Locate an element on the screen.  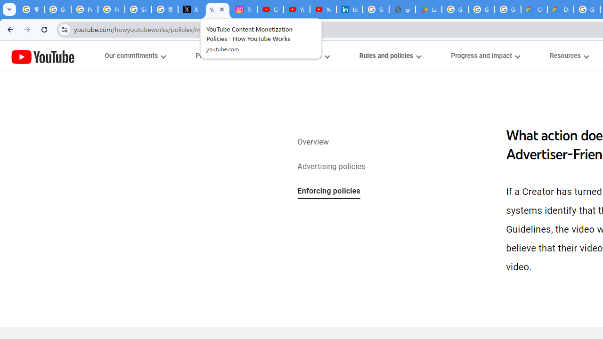
Forward is located at coordinates (27, 29).